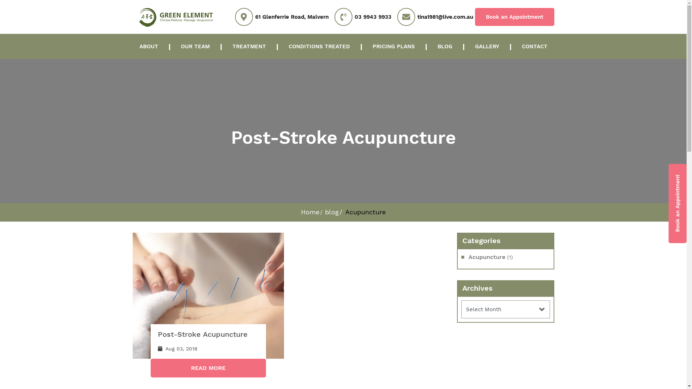 The height and width of the screenshot is (389, 692). Describe the element at coordinates (487, 257) in the screenshot. I see `Acupuncture` at that location.